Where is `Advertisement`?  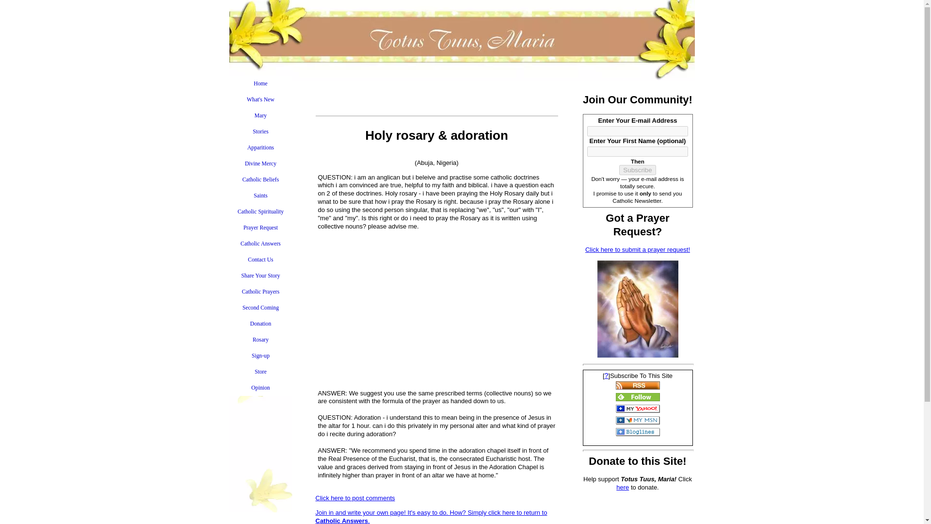
Advertisement is located at coordinates (436, 313).